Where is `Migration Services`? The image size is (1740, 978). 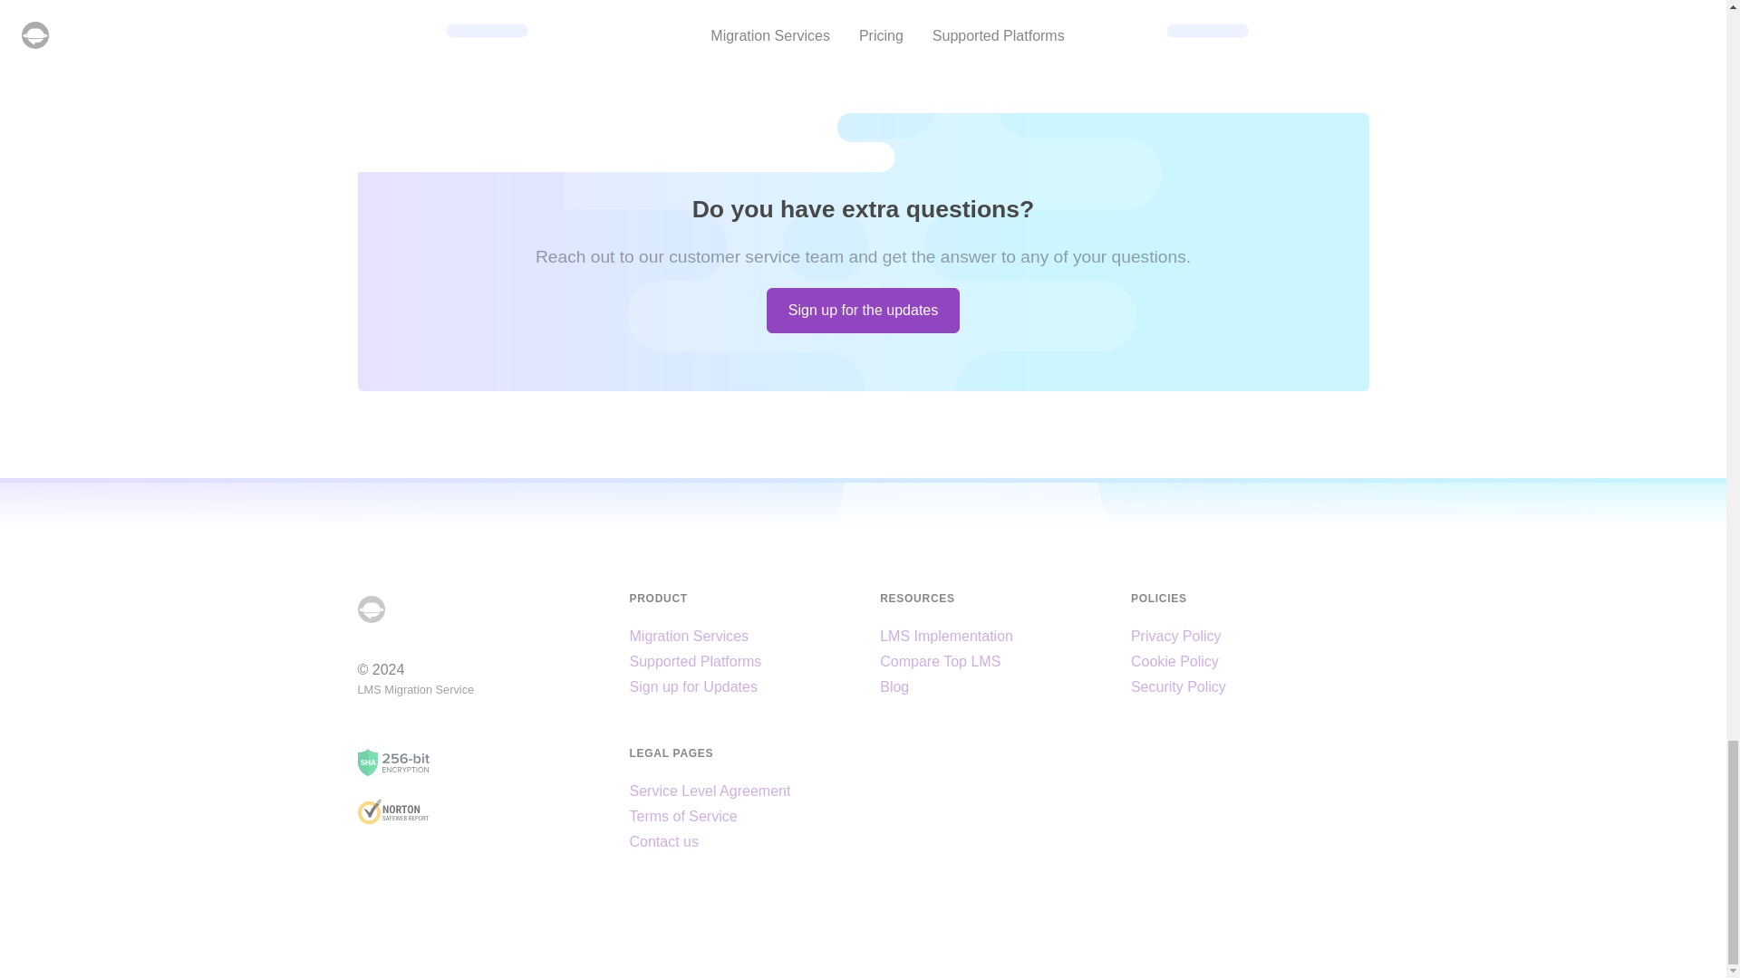 Migration Services is located at coordinates (688, 636).